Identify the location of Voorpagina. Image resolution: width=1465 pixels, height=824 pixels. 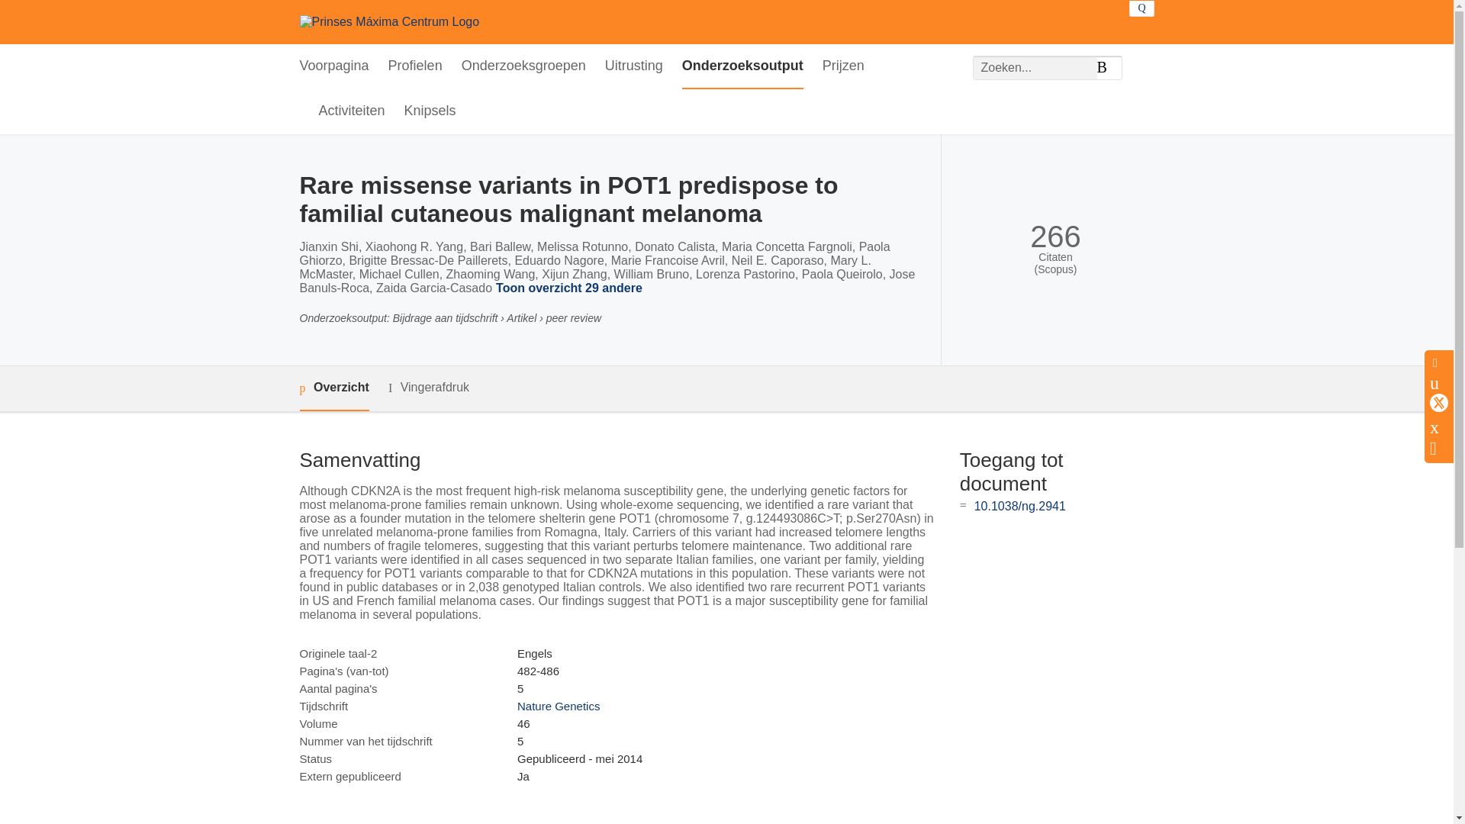
(333, 66).